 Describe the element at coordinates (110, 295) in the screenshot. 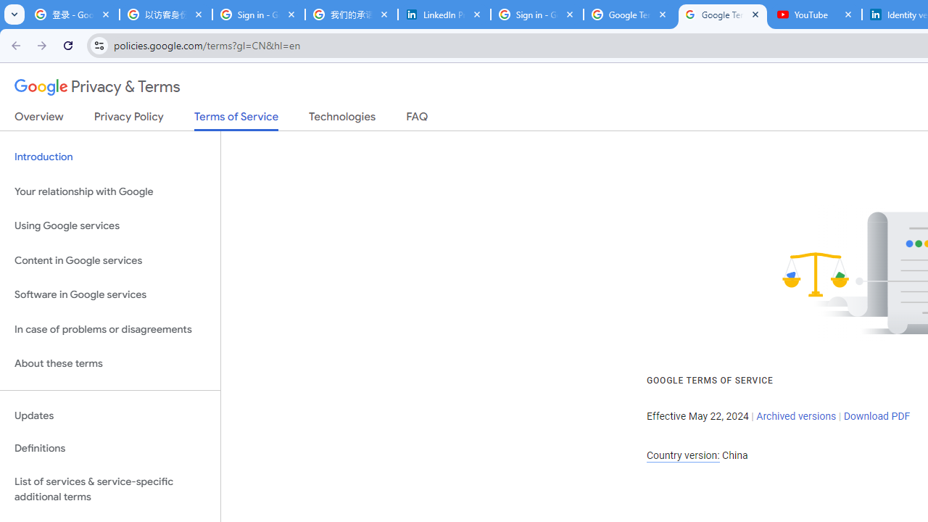

I see `Software in Google services` at that location.